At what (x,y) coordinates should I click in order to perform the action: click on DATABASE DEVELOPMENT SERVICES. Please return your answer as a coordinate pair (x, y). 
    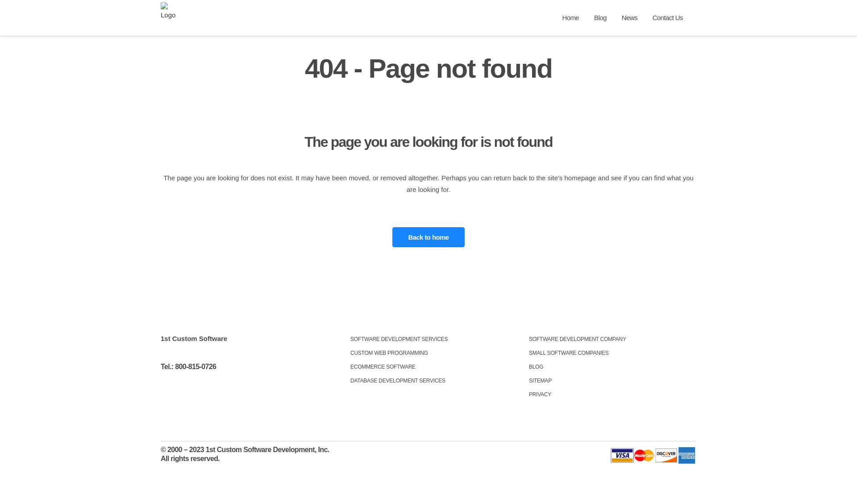
    Looking at the image, I should click on (433, 381).